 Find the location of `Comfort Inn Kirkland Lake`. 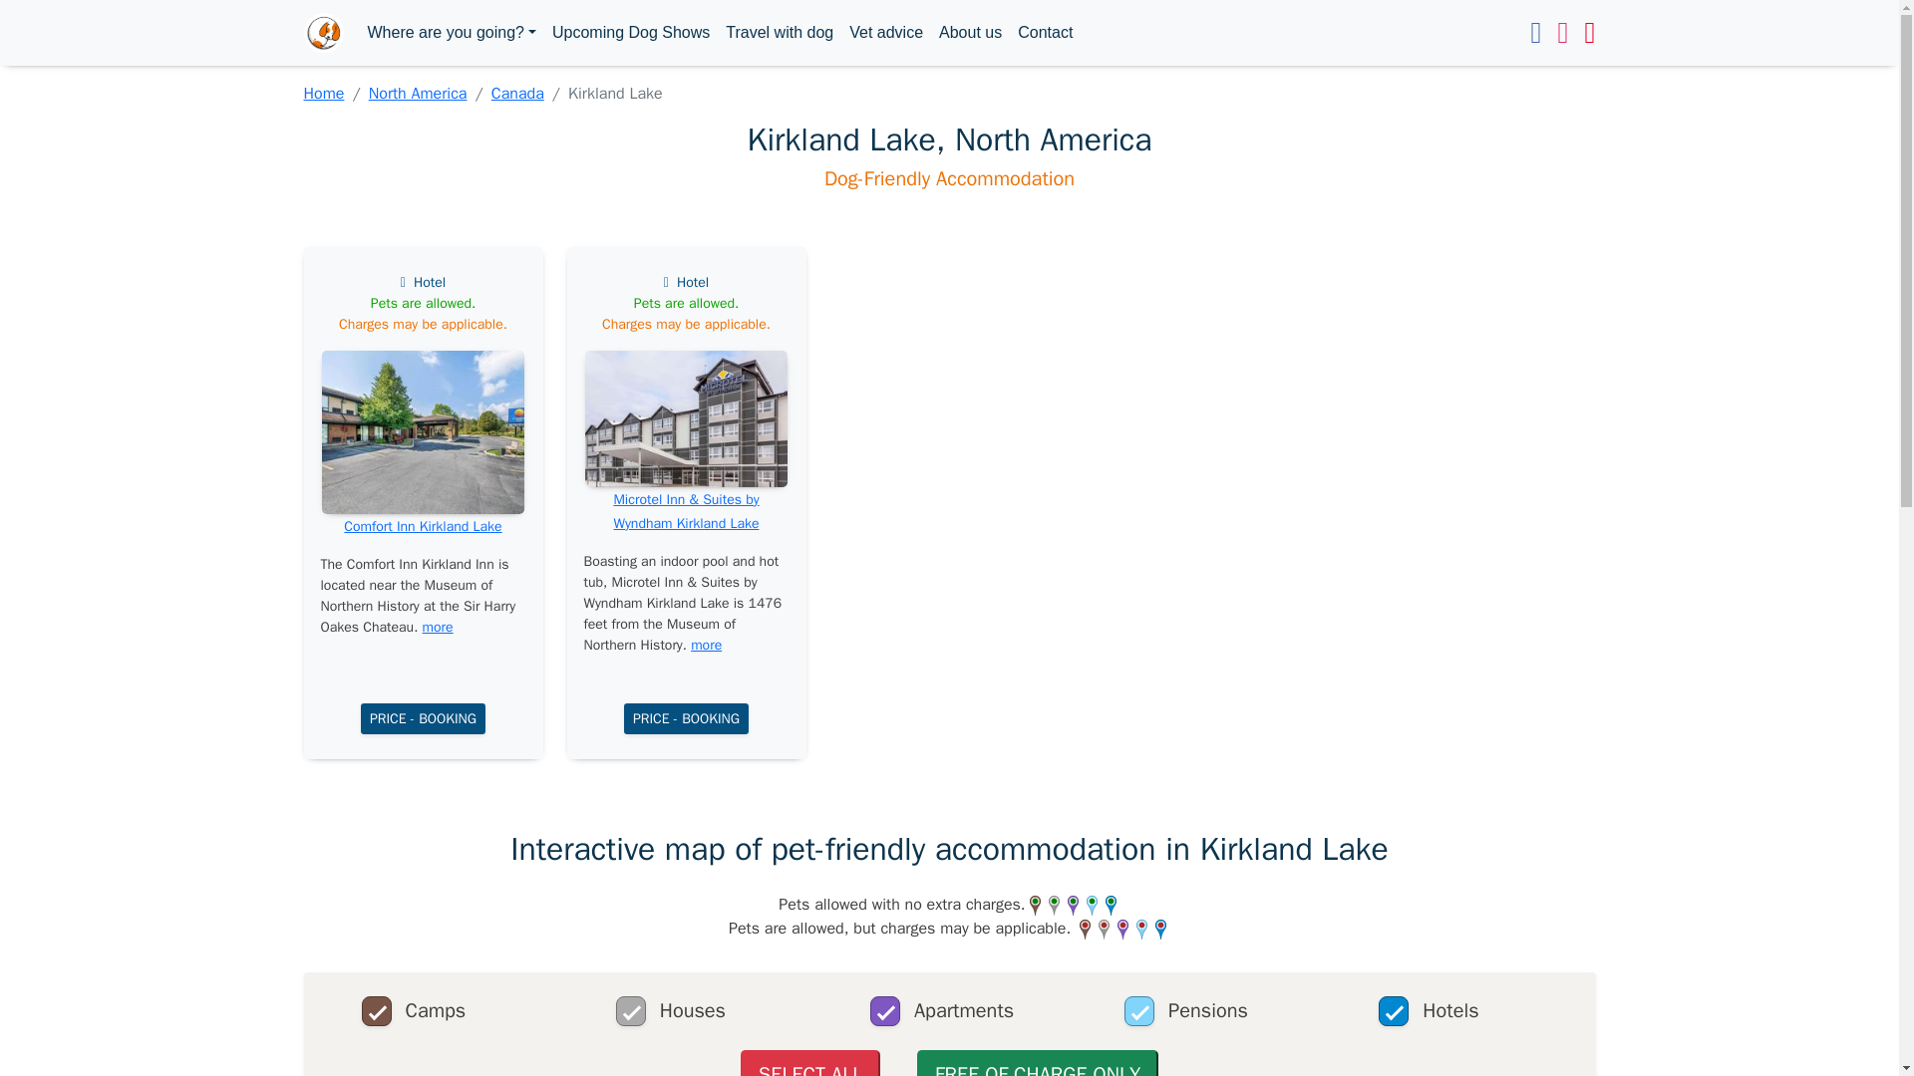

Comfort Inn Kirkland Lake is located at coordinates (423, 526).